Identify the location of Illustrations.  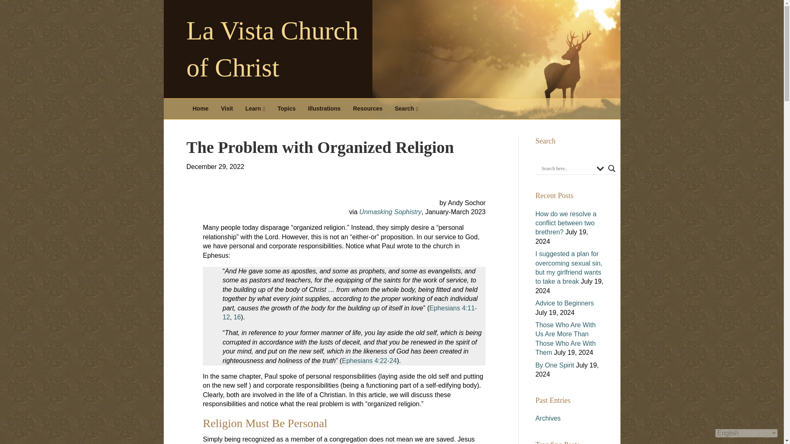
(324, 109).